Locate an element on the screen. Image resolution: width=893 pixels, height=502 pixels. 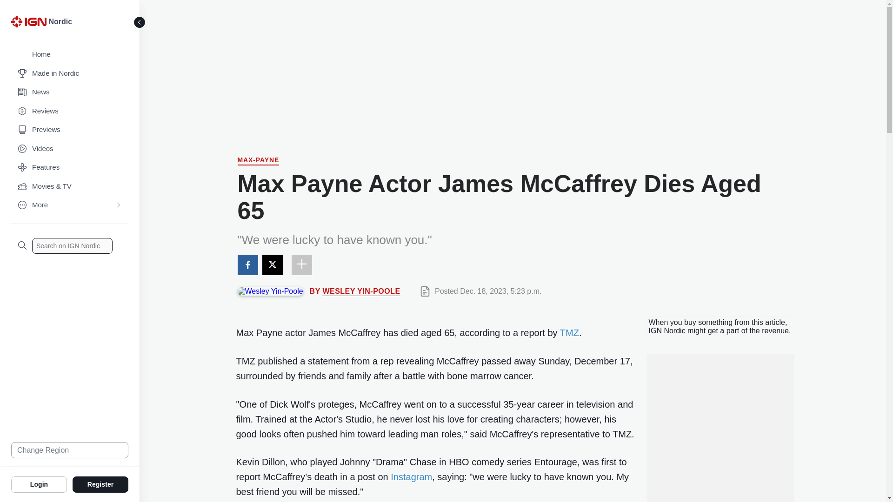
MAX-PAYNE is located at coordinates (258, 161).